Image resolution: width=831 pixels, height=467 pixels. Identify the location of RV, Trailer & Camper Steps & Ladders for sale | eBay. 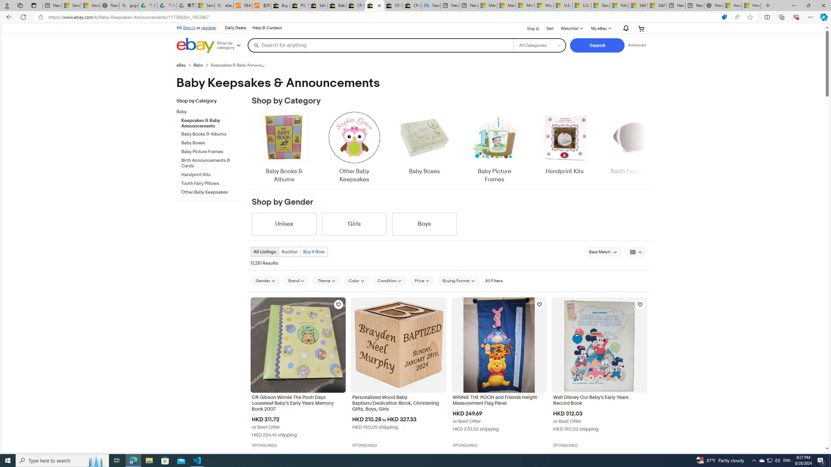
(299, 6).